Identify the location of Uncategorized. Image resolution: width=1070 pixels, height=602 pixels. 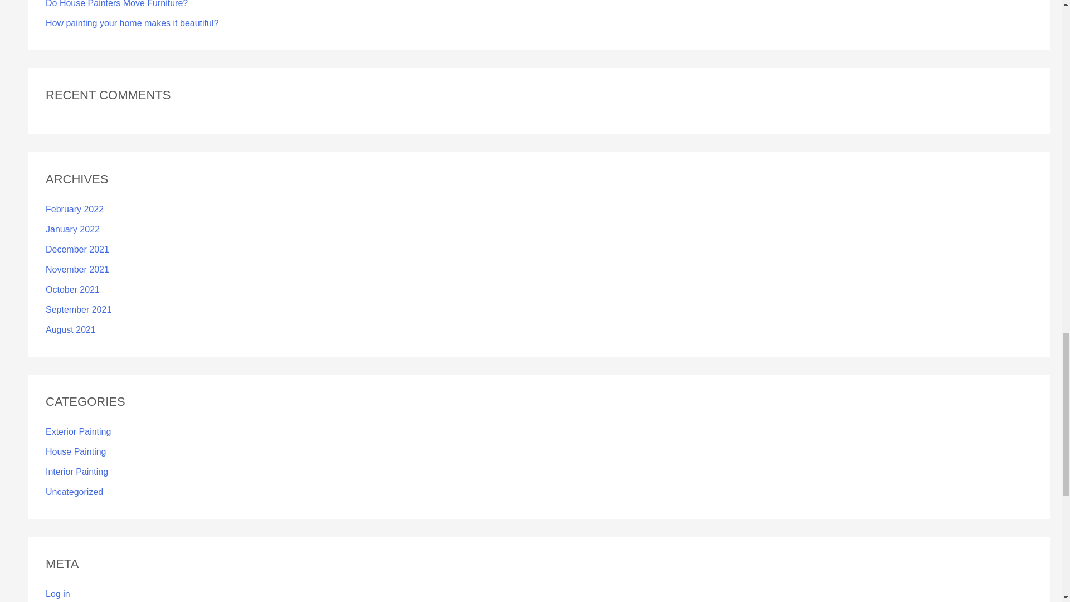
(74, 492).